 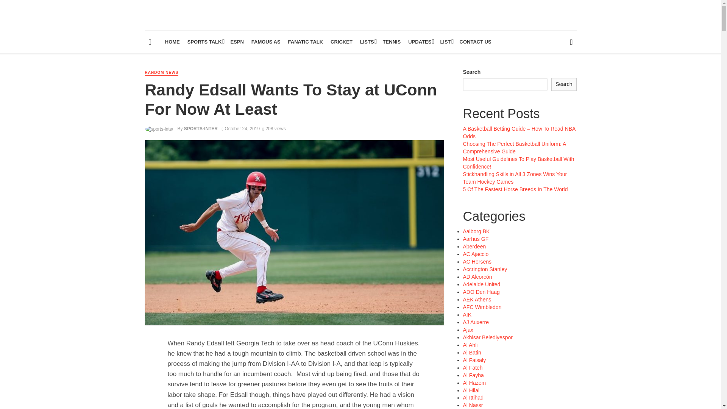 I want to click on SPORTS TALK, so click(x=205, y=42).